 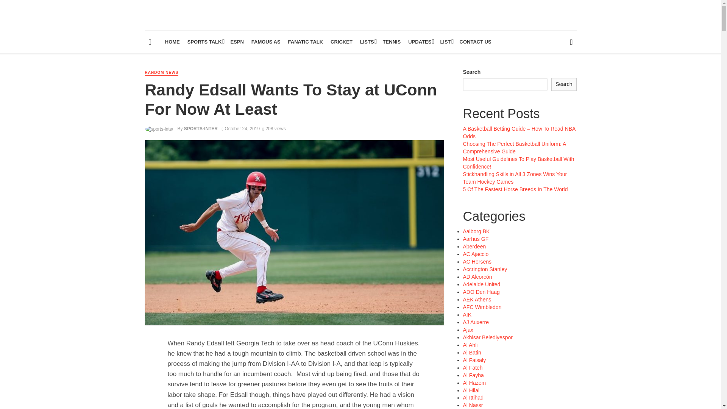 I want to click on SPORTS TALK, so click(x=205, y=42).